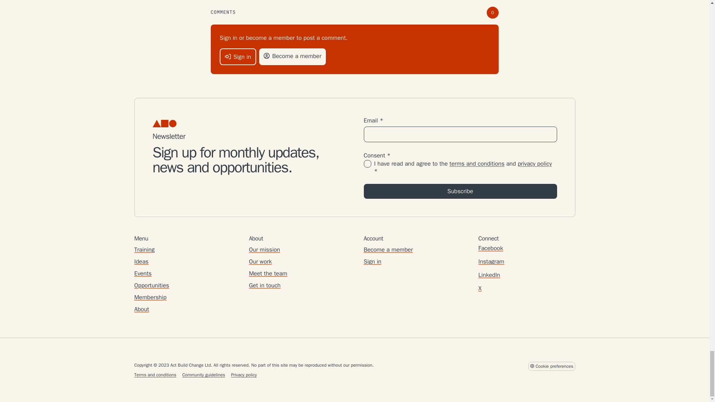 The height and width of the screenshot is (402, 715). What do you see at coordinates (491, 261) in the screenshot?
I see `Instagram` at bounding box center [491, 261].